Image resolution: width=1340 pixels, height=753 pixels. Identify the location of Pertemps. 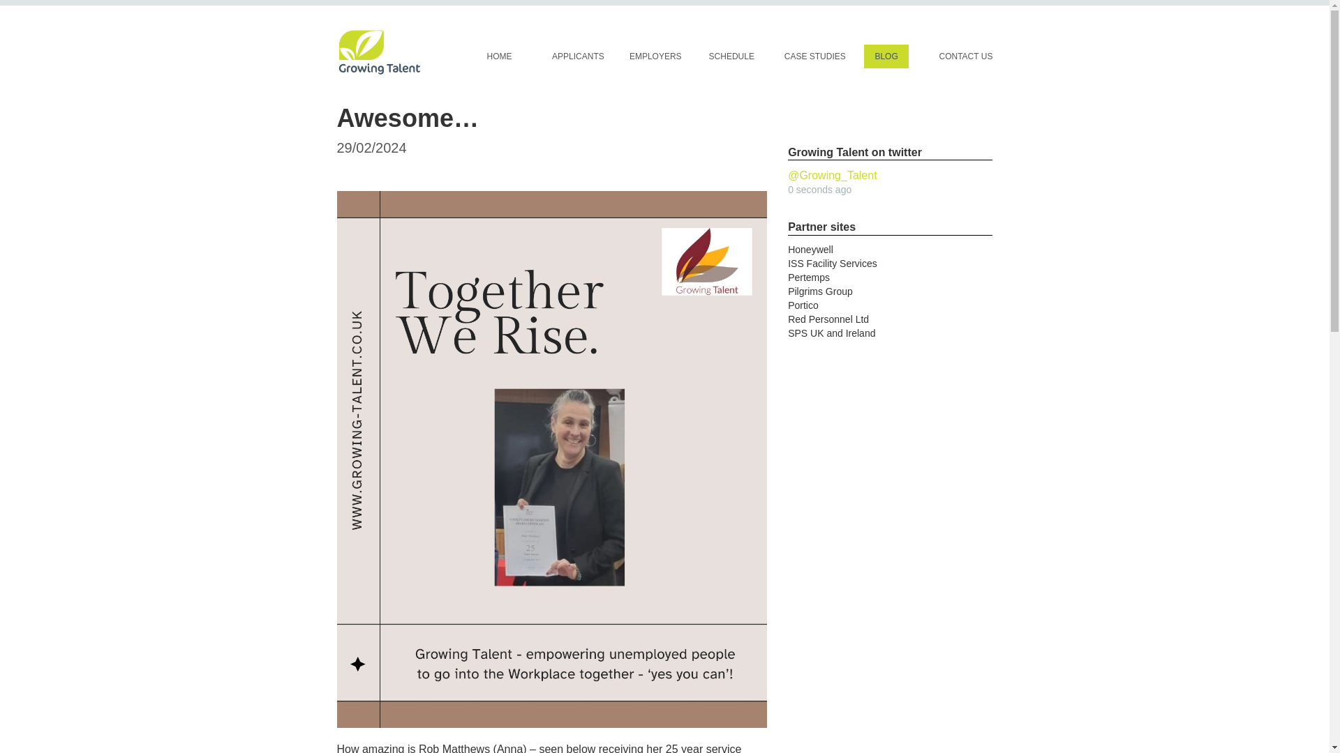
(808, 277).